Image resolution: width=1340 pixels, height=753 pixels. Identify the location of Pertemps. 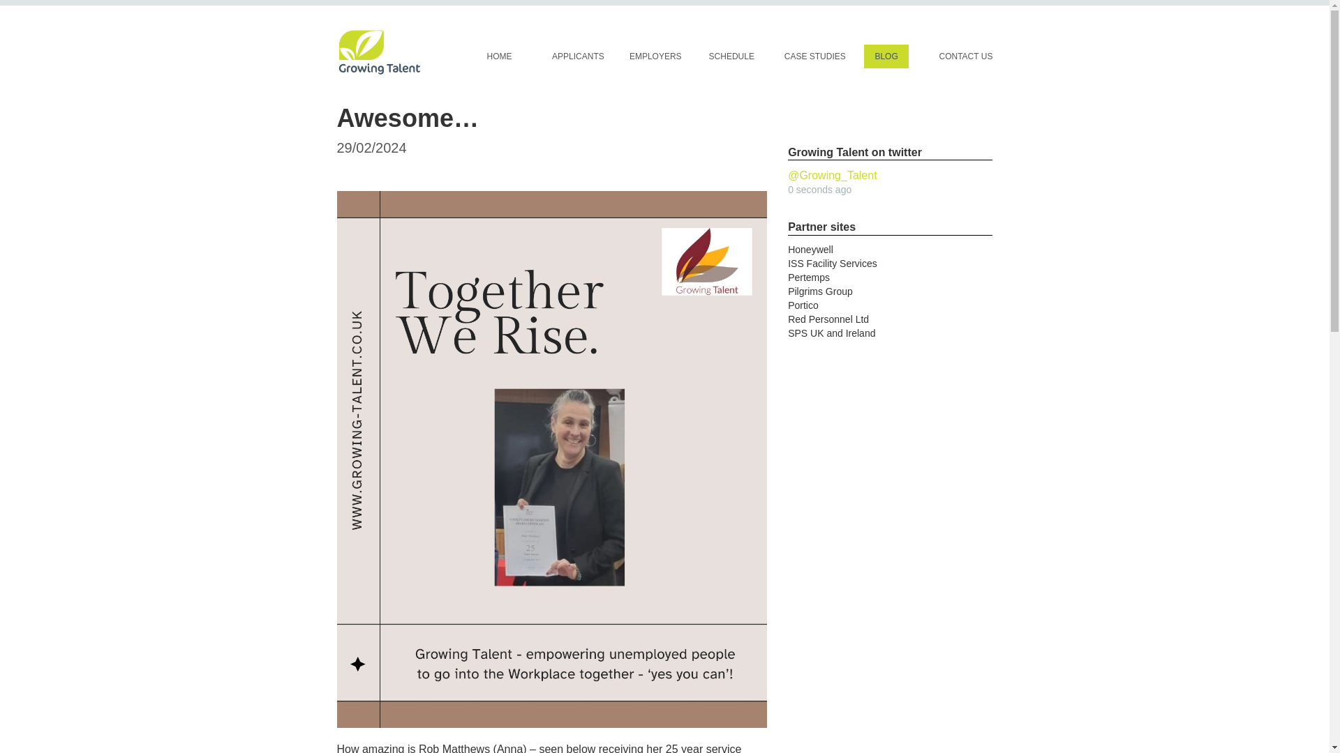
(808, 277).